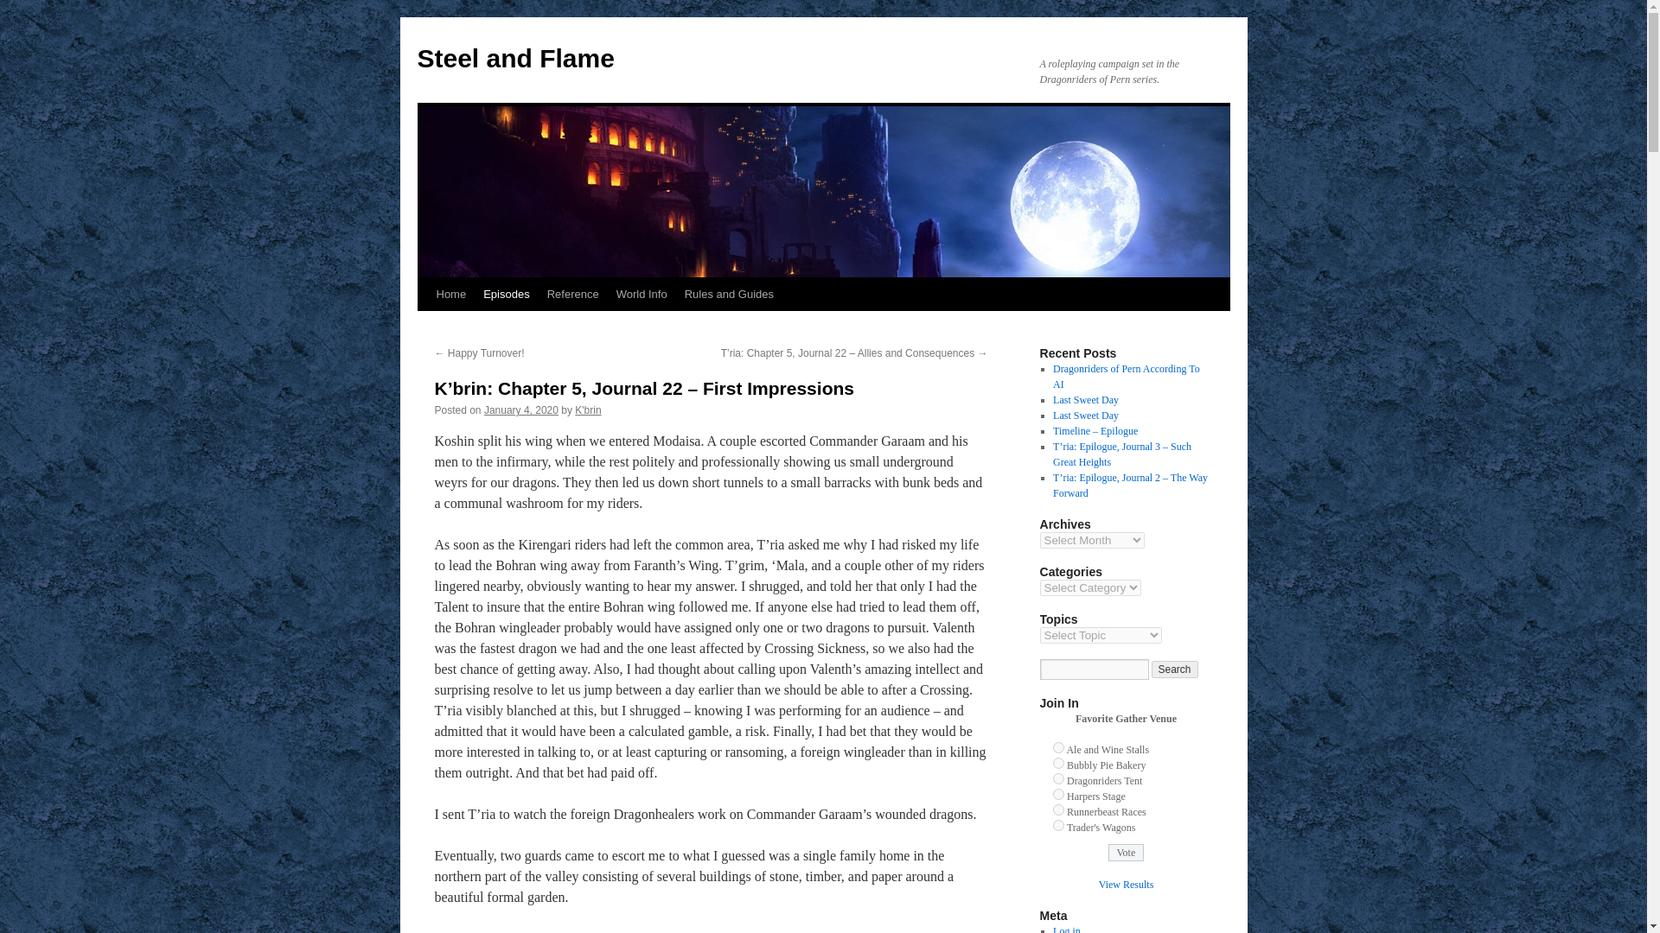 This screenshot has height=933, width=1660. I want to click on 68, so click(1058, 762).